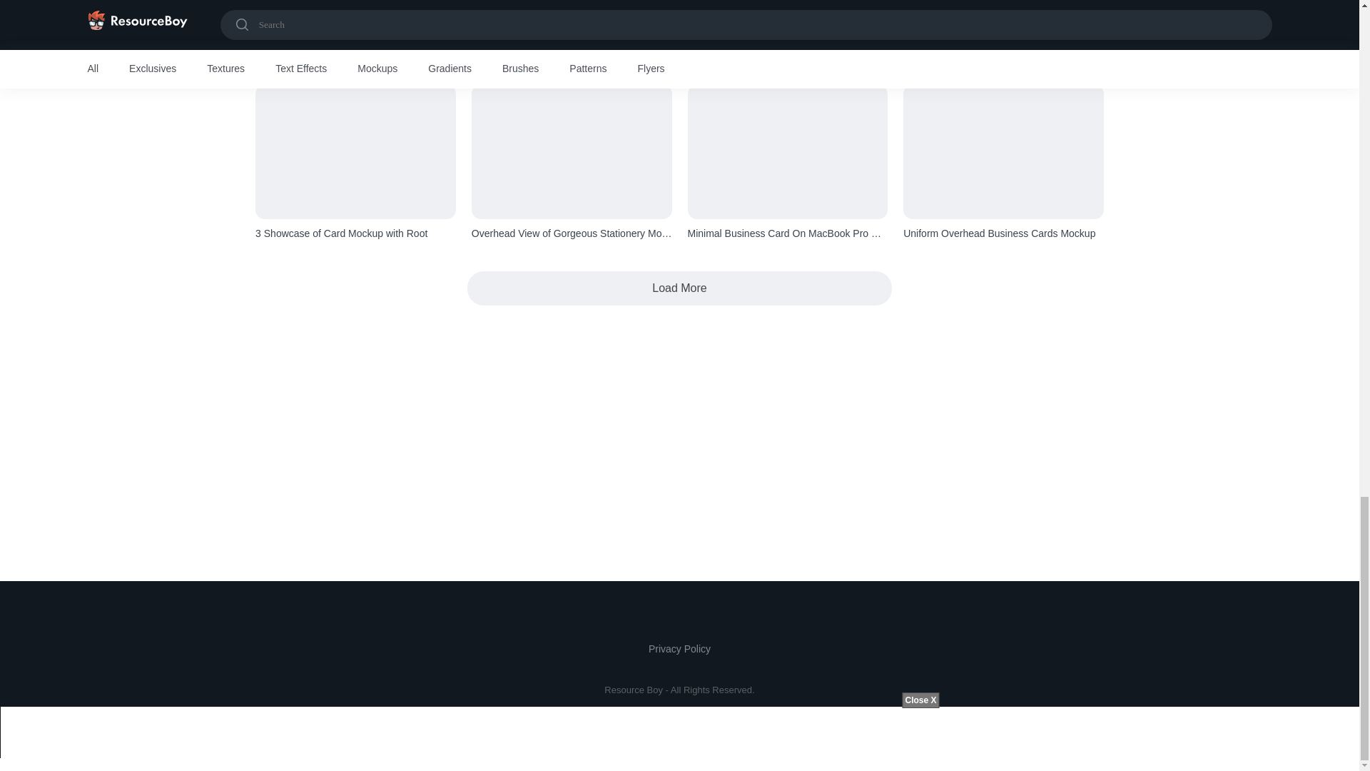 This screenshot has width=1370, height=771. I want to click on 3rd party ad content, so click(679, 423).